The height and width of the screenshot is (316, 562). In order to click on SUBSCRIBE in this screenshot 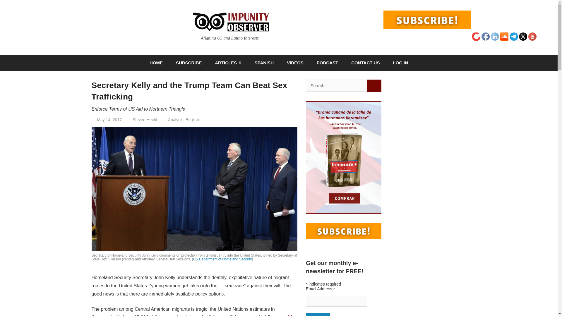, I will do `click(189, 63)`.